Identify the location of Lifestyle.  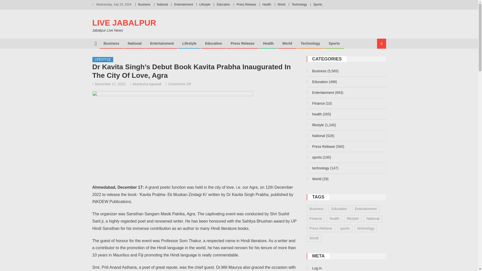
(189, 43).